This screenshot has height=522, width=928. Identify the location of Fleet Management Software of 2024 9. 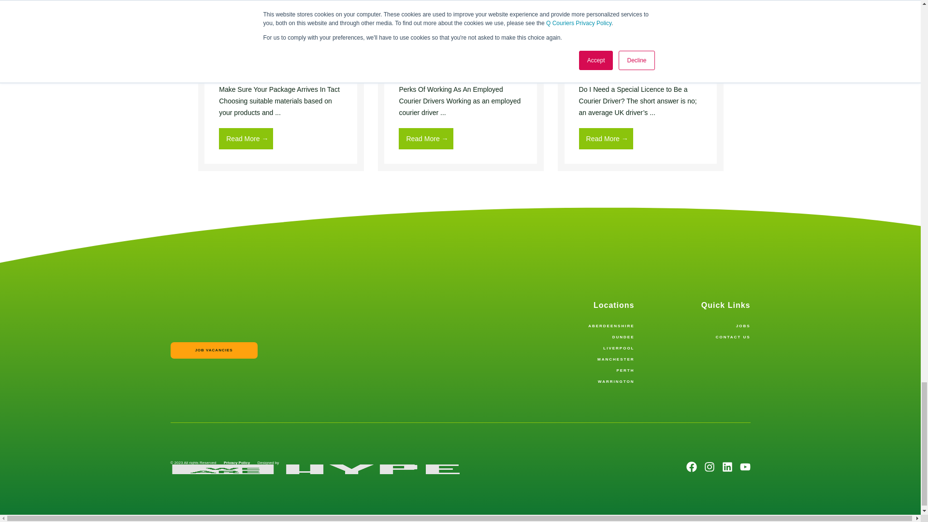
(461, 18).